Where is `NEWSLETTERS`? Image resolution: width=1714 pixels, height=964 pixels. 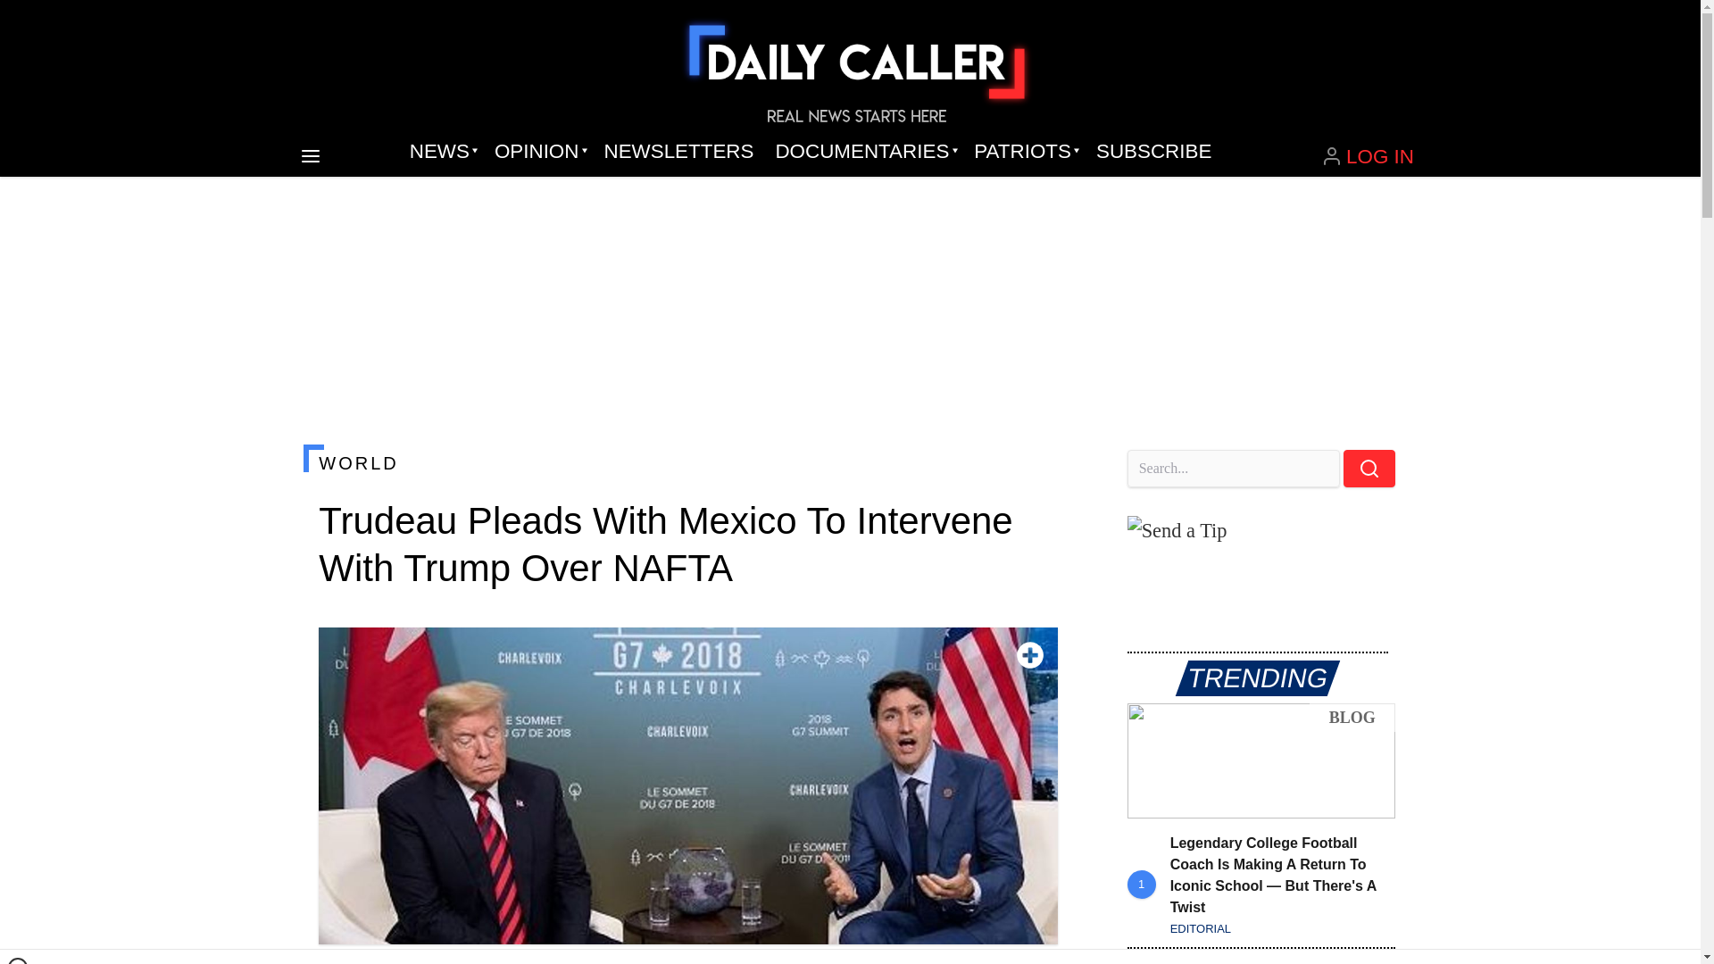
NEWSLETTERS is located at coordinates (678, 152).